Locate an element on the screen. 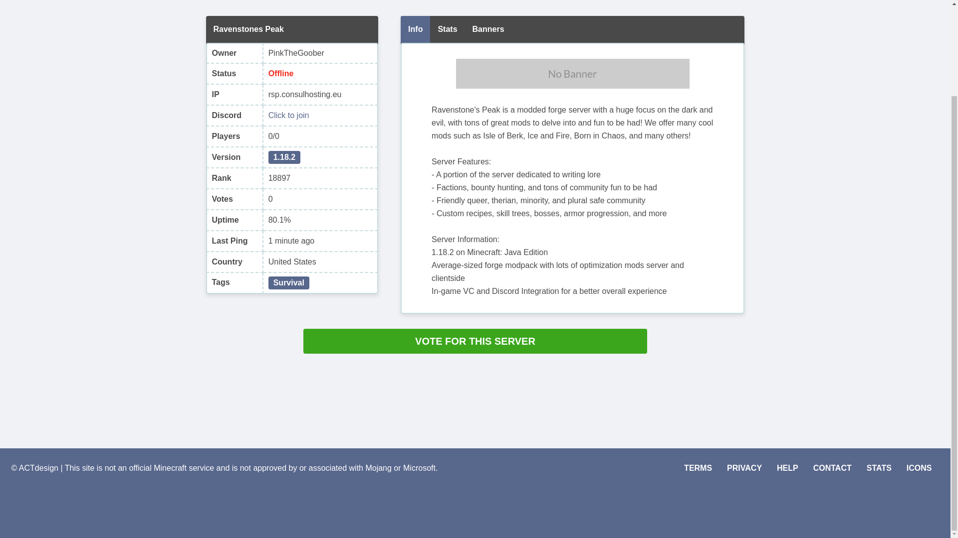 The image size is (958, 538). HELP is located at coordinates (787, 468).